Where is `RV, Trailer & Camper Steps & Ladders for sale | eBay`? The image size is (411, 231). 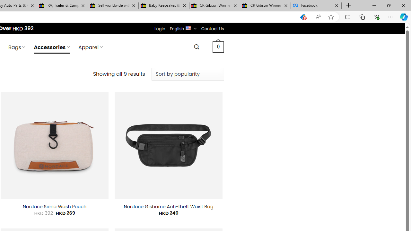 RV, Trailer & Camper Steps & Ladders for sale | eBay is located at coordinates (62, 6).